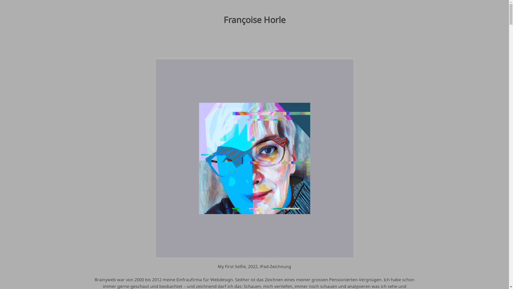  Describe the element at coordinates (0, 0) in the screenshot. I see `Zum Inhalt springen` at that location.